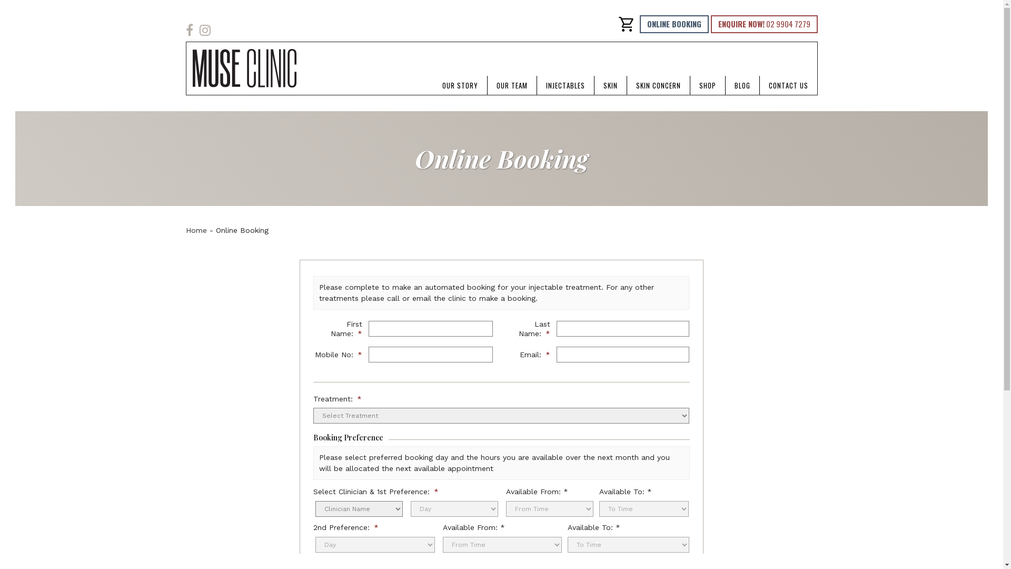  I want to click on ONLINE BOOKING, so click(674, 24).